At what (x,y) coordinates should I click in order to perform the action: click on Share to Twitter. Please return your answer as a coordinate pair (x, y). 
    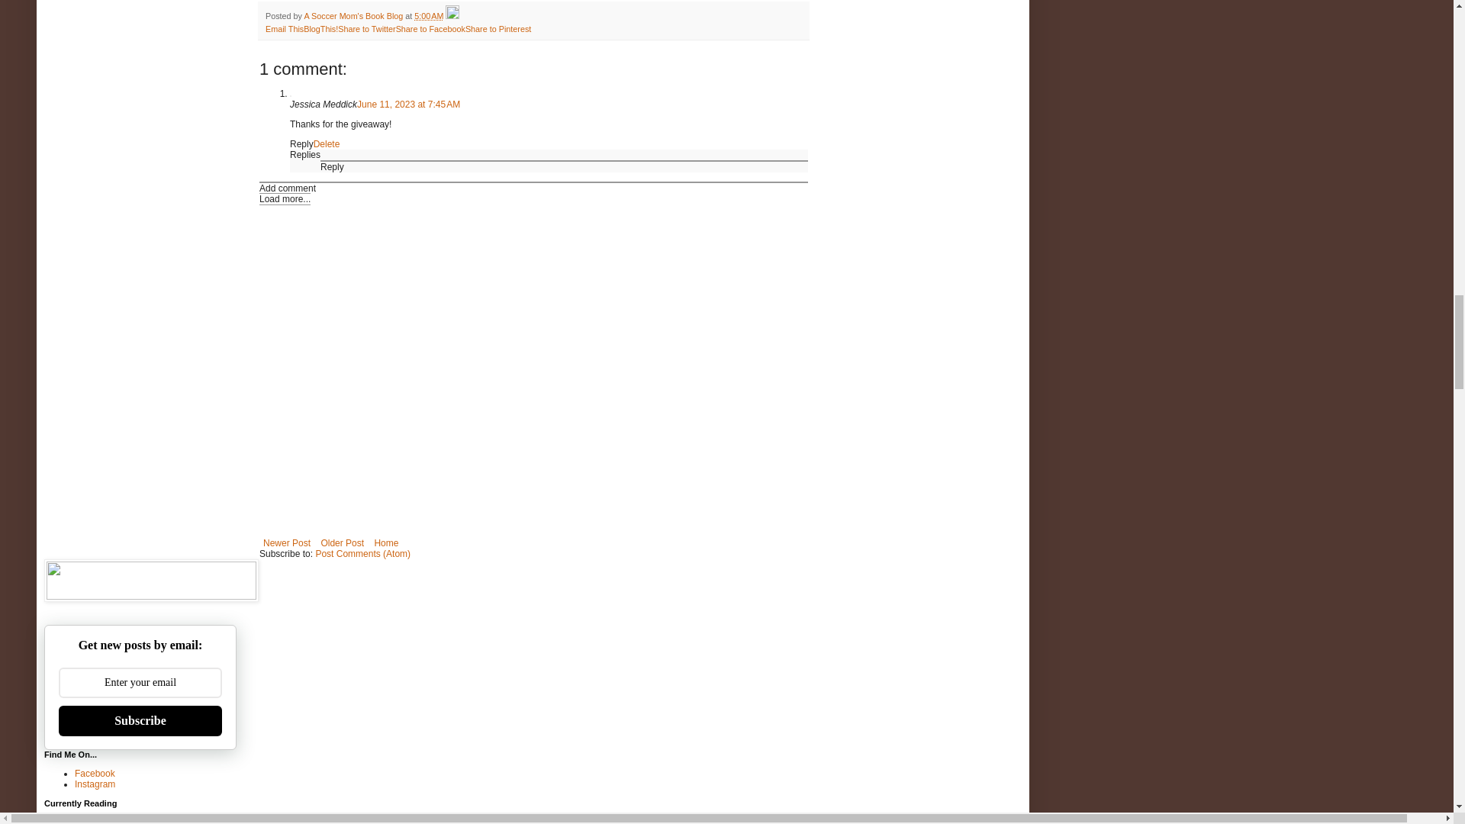
    Looking at the image, I should click on (366, 29).